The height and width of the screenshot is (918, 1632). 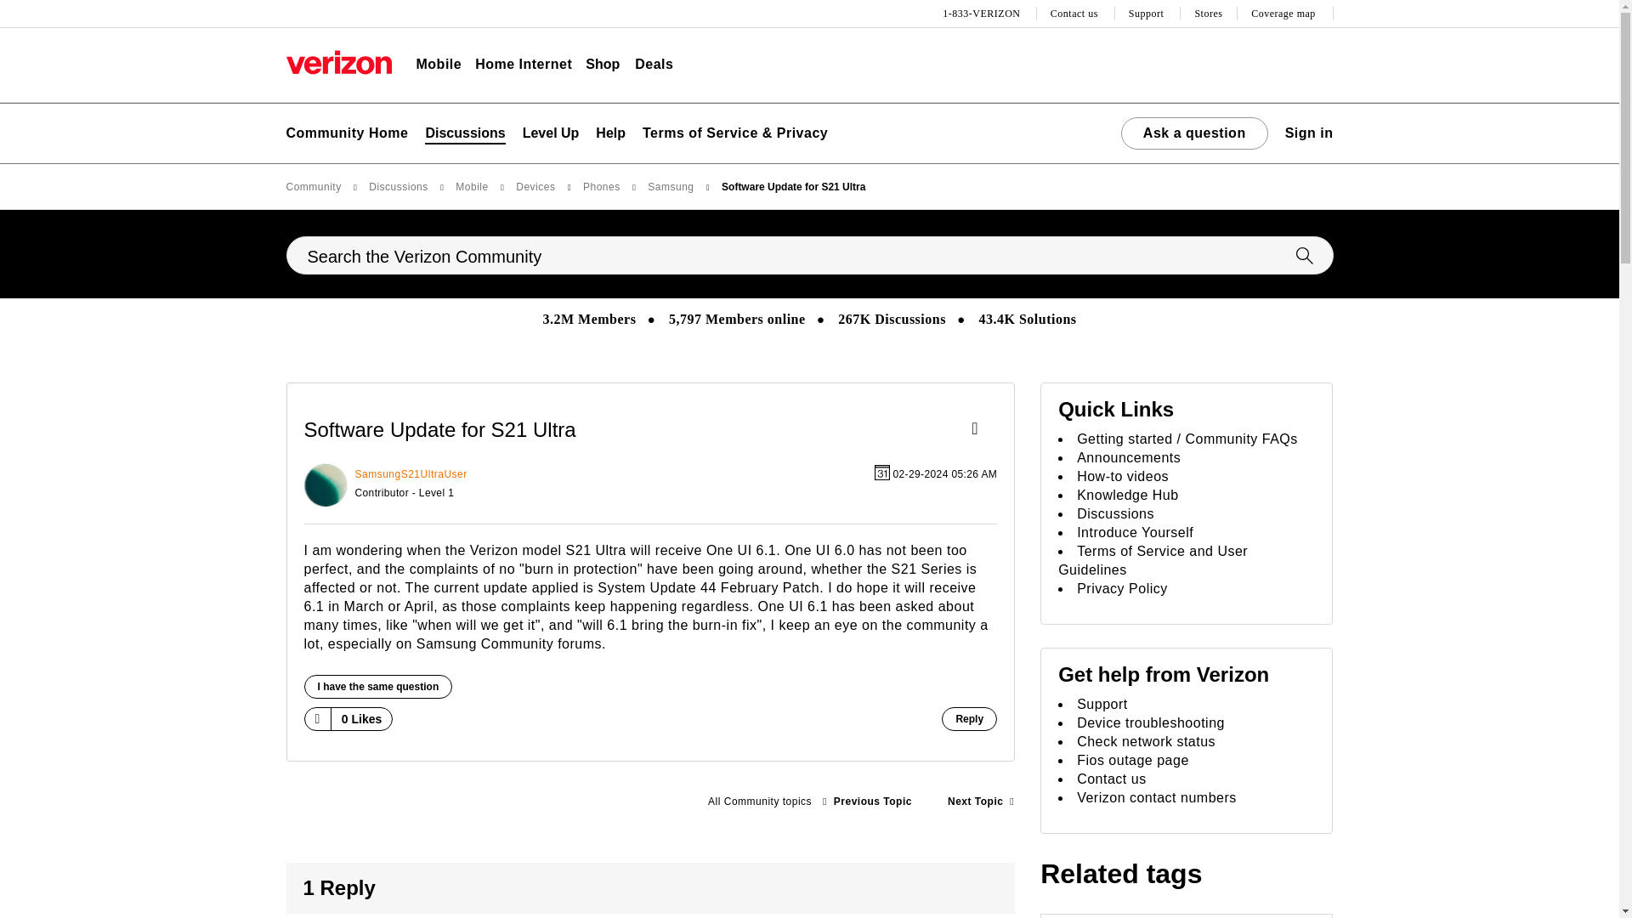 I want to click on Click here if you had a similar experience, so click(x=378, y=686).